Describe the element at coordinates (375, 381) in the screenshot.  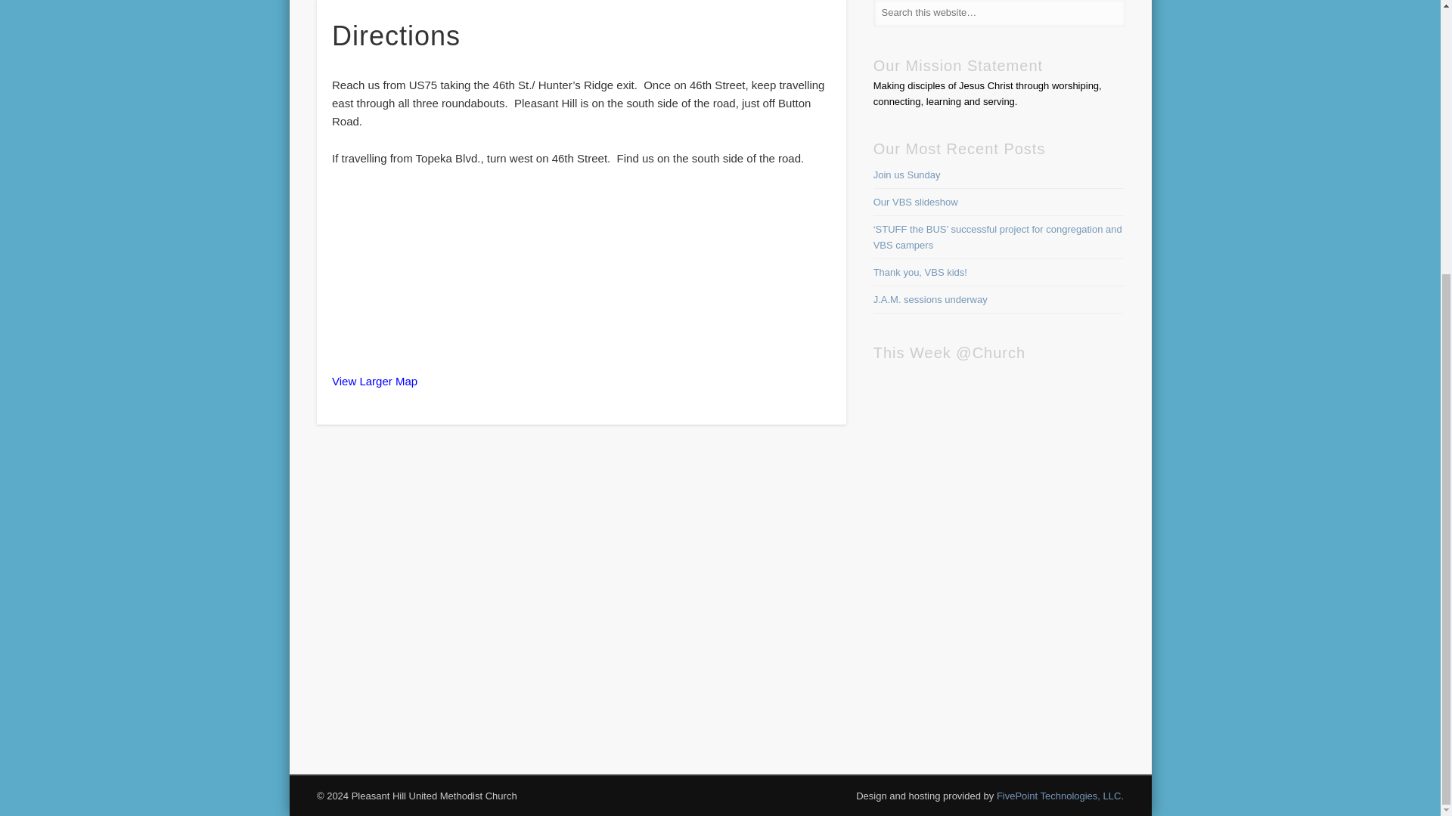
I see `View Larger Map` at that location.